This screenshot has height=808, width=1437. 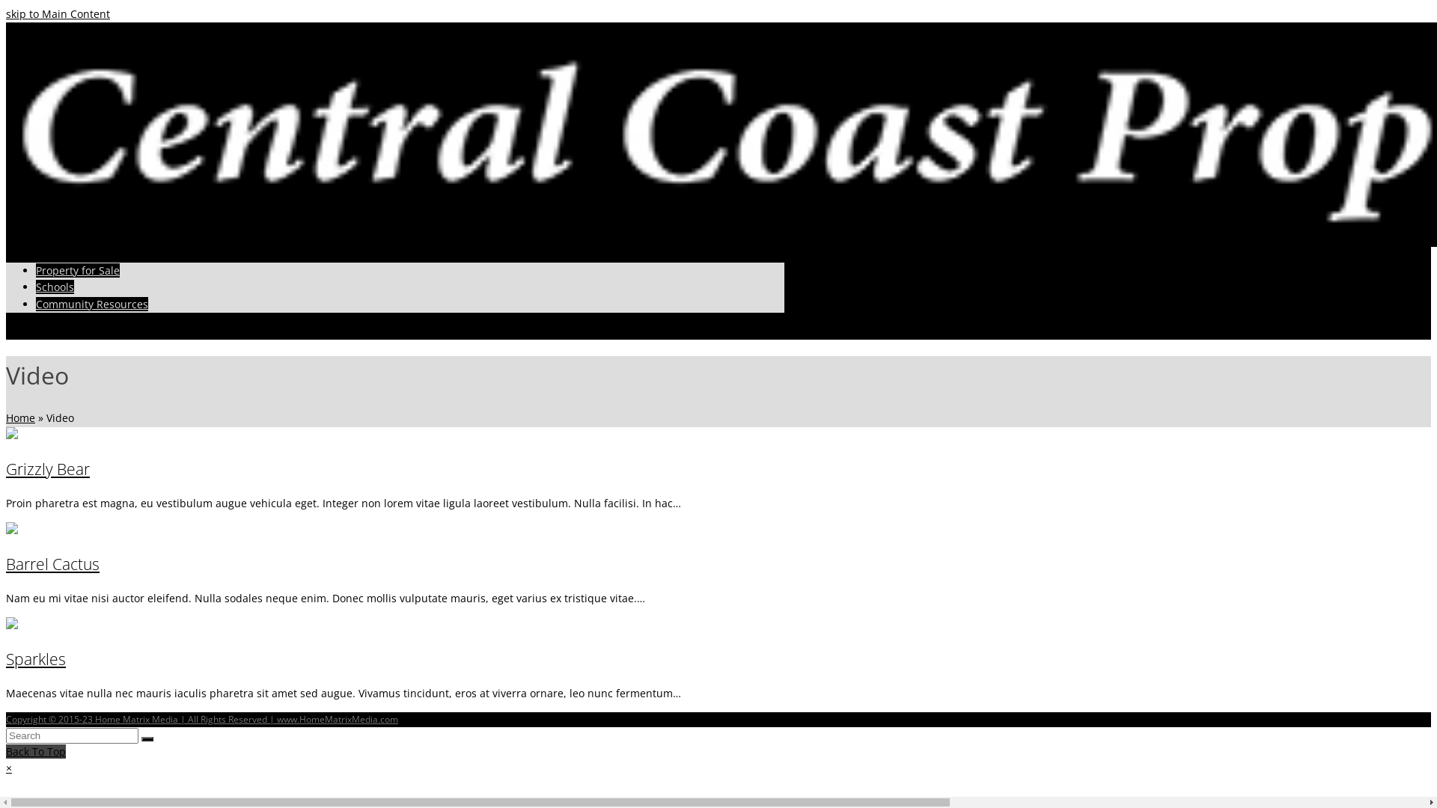 I want to click on Schools, so click(x=55, y=287).